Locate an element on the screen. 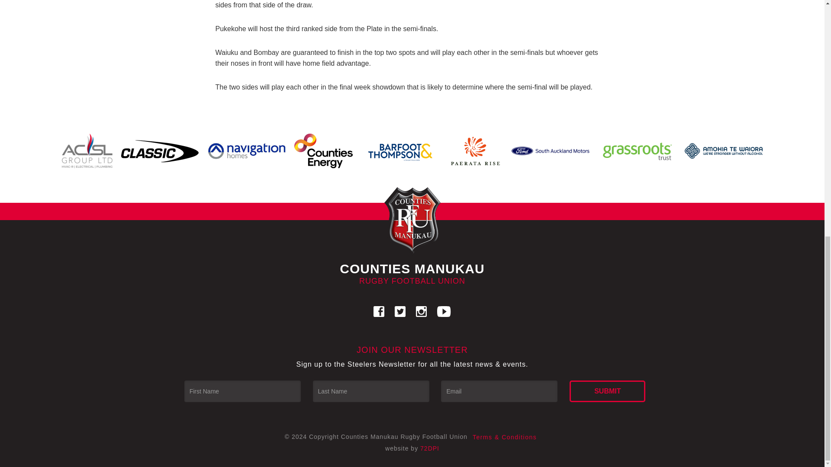  Grassroots Trust is located at coordinates (637, 150).